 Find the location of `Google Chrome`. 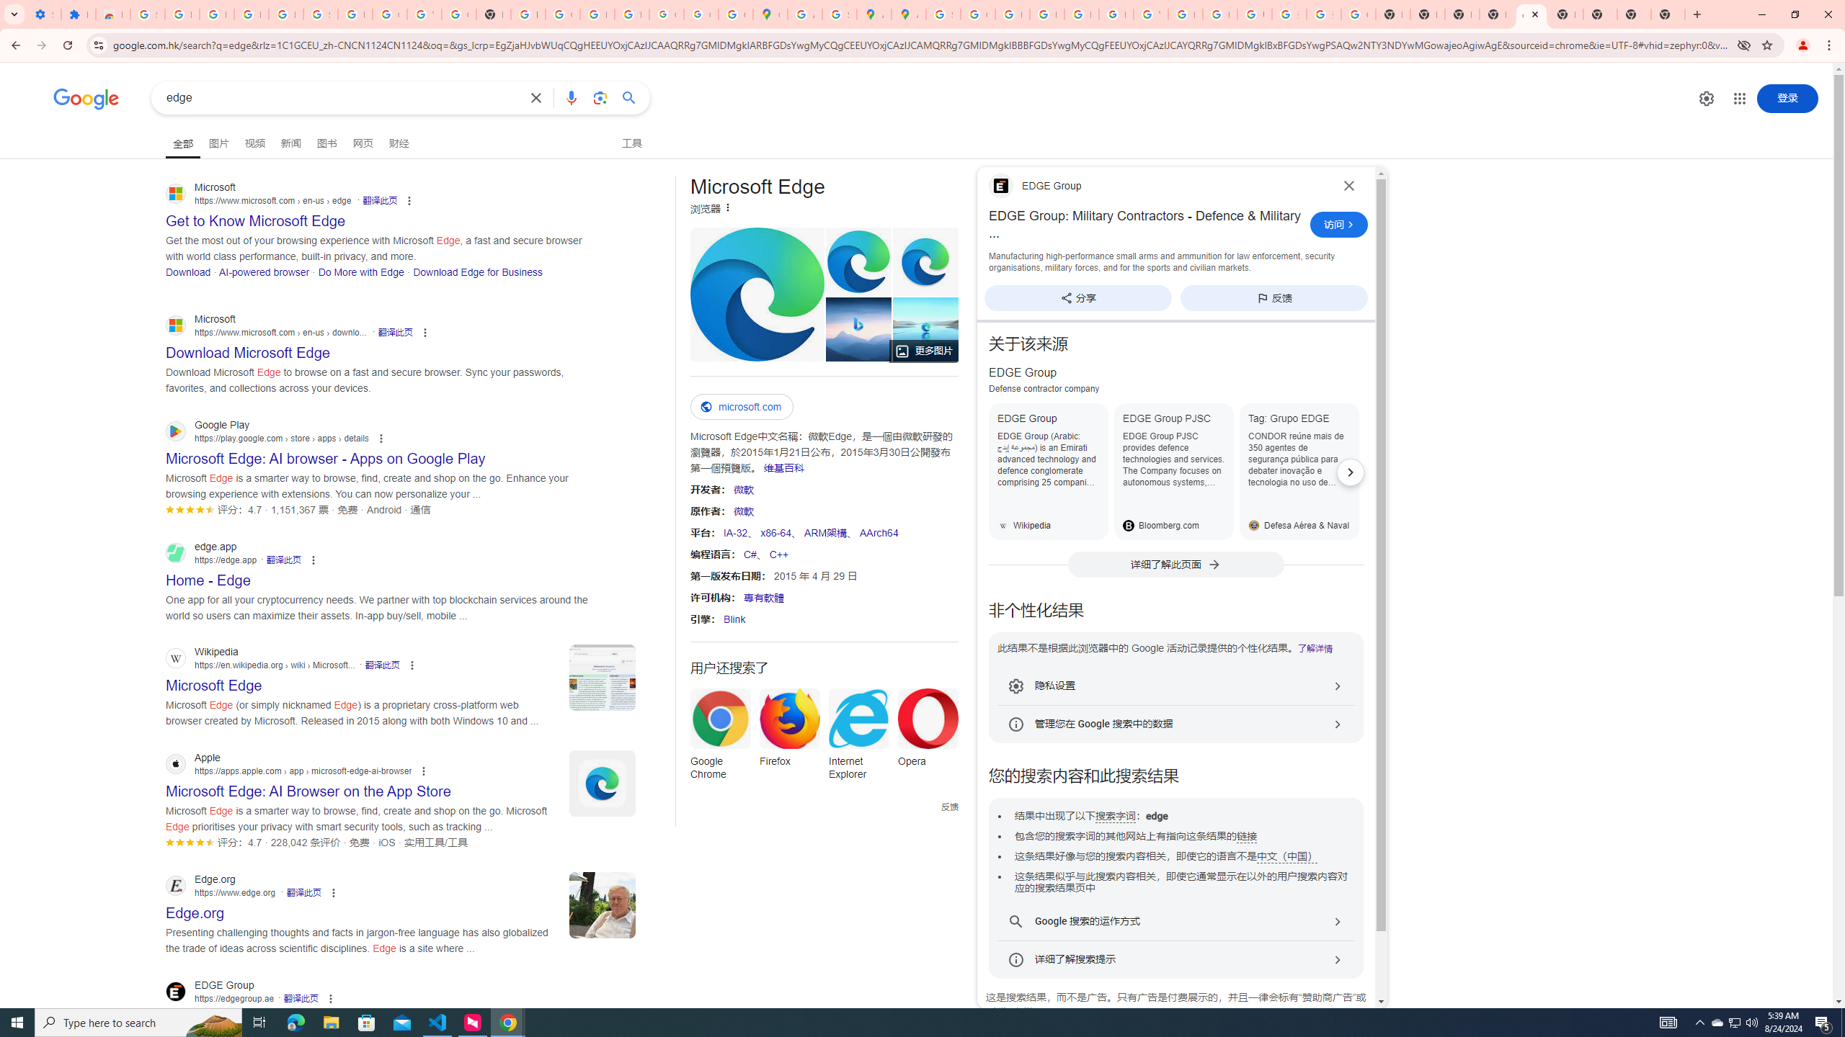

Google Chrome is located at coordinates (720, 739).